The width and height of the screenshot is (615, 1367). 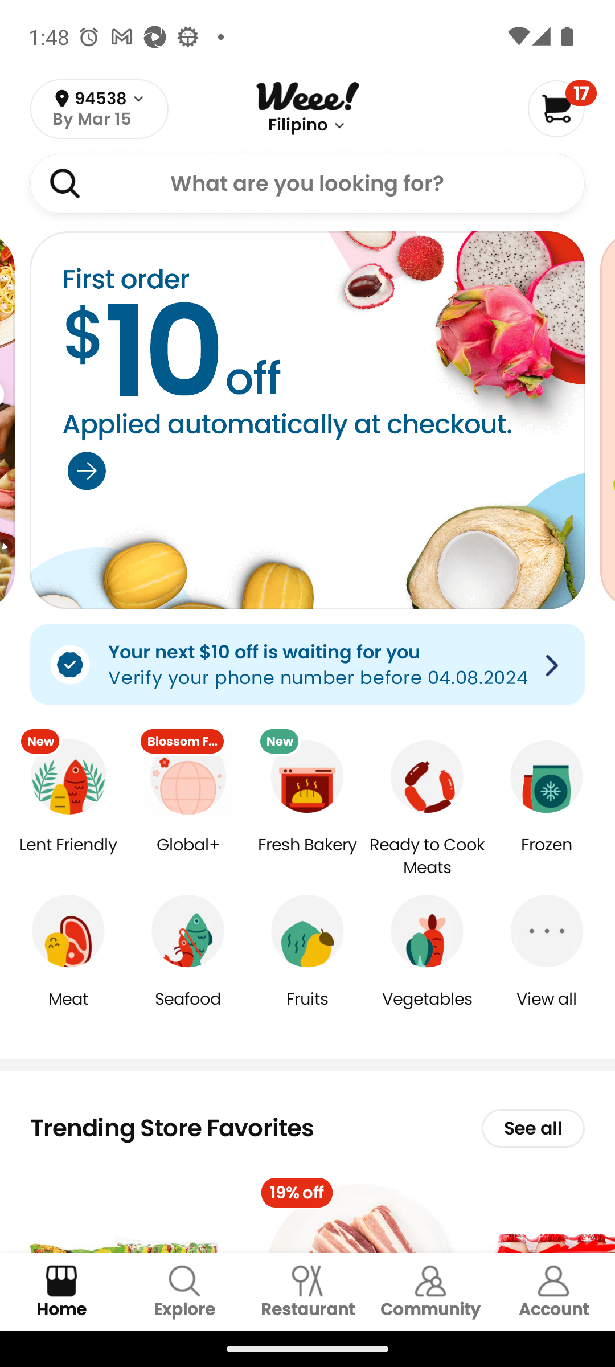 What do you see at coordinates (561, 108) in the screenshot?
I see `17` at bounding box center [561, 108].